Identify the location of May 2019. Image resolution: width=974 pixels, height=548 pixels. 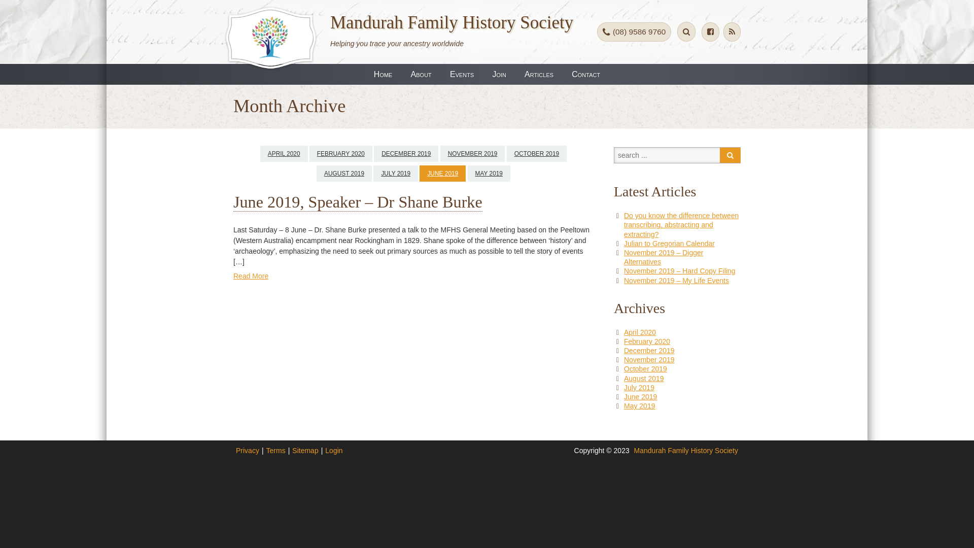
(639, 406).